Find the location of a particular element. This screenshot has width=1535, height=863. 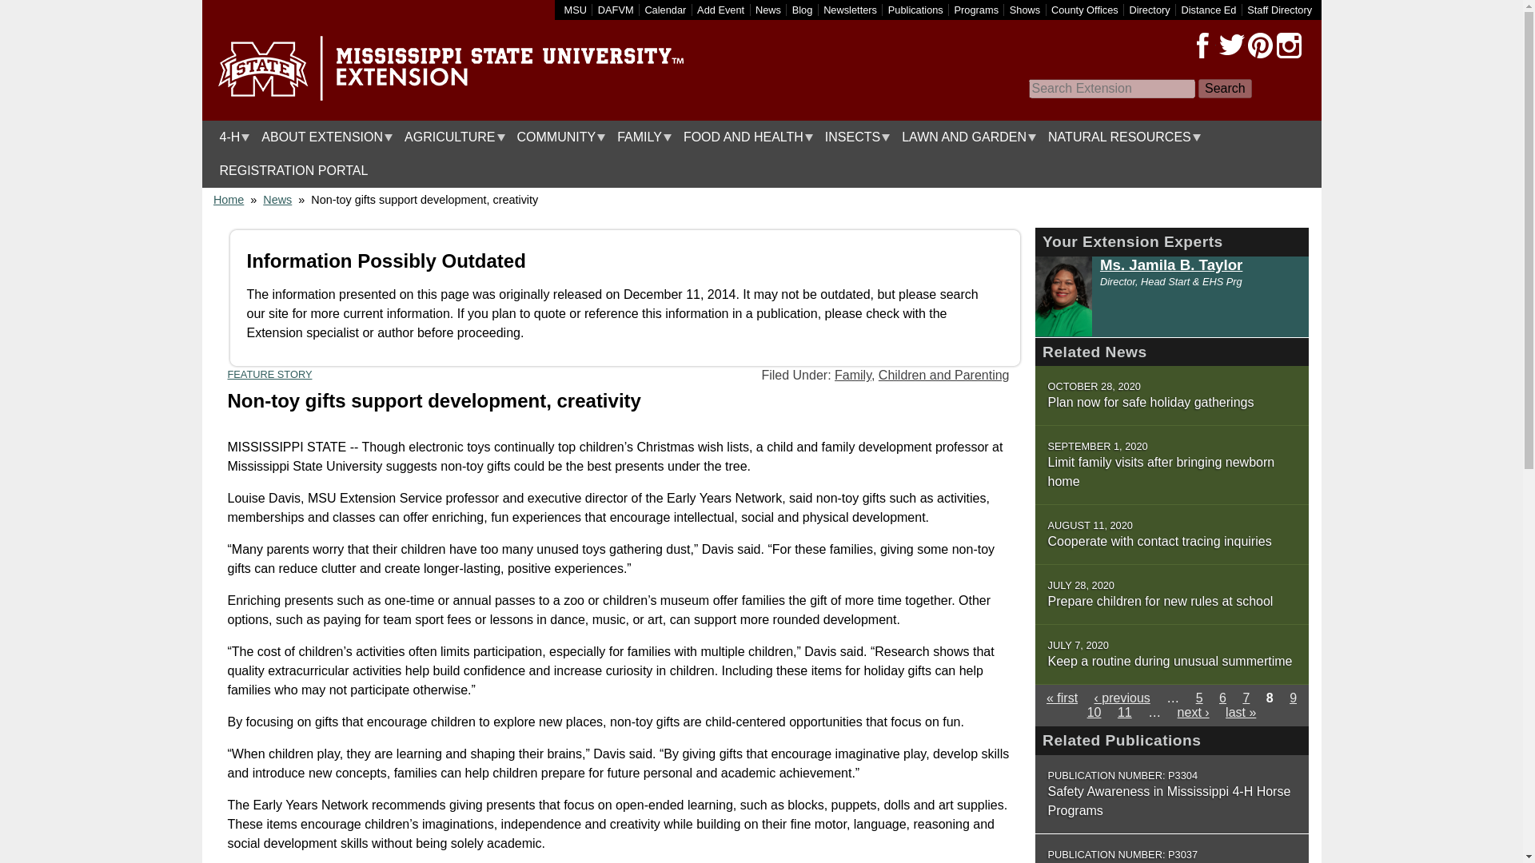

County Offices is located at coordinates (1085, 10).